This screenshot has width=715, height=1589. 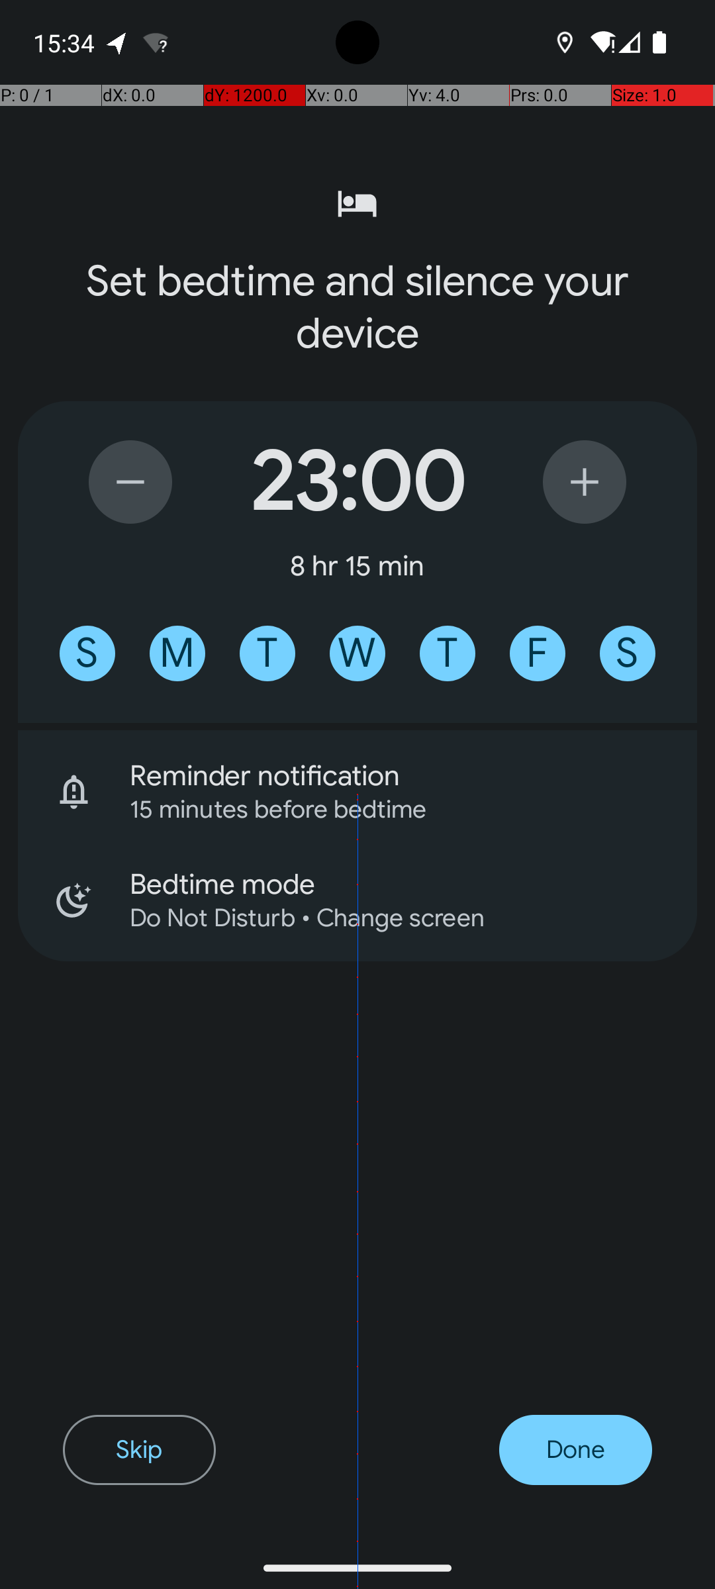 I want to click on Do Not Disturb • Change screen, so click(x=396, y=918).